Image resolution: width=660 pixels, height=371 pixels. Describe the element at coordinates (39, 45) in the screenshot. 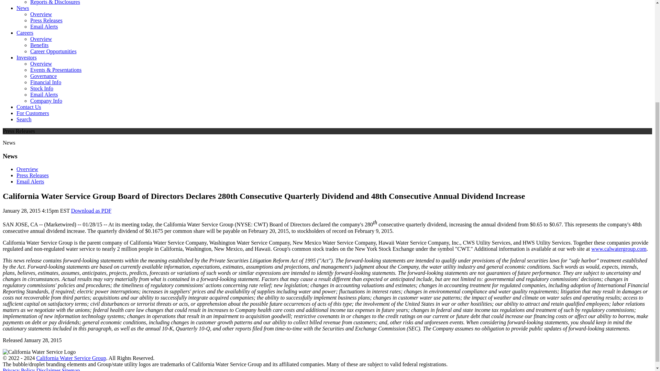

I see `Benefits` at that location.